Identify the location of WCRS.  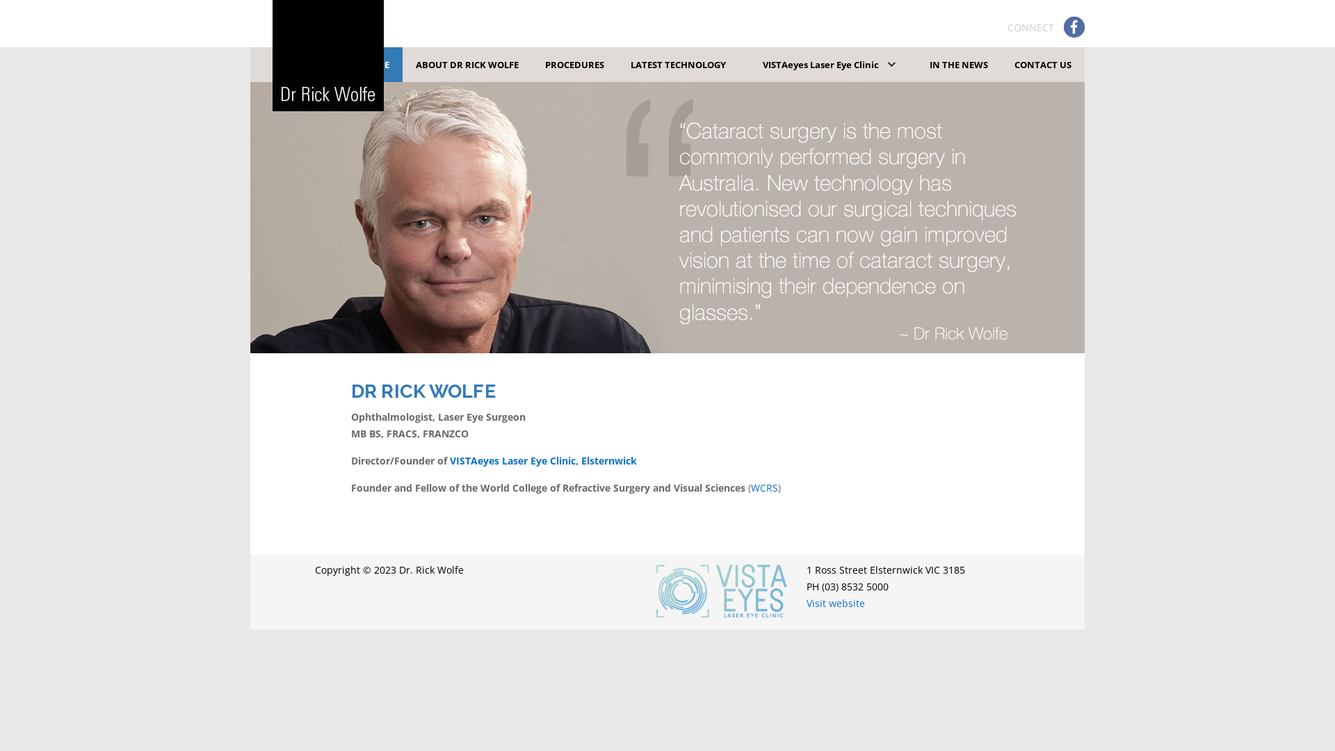
(765, 488).